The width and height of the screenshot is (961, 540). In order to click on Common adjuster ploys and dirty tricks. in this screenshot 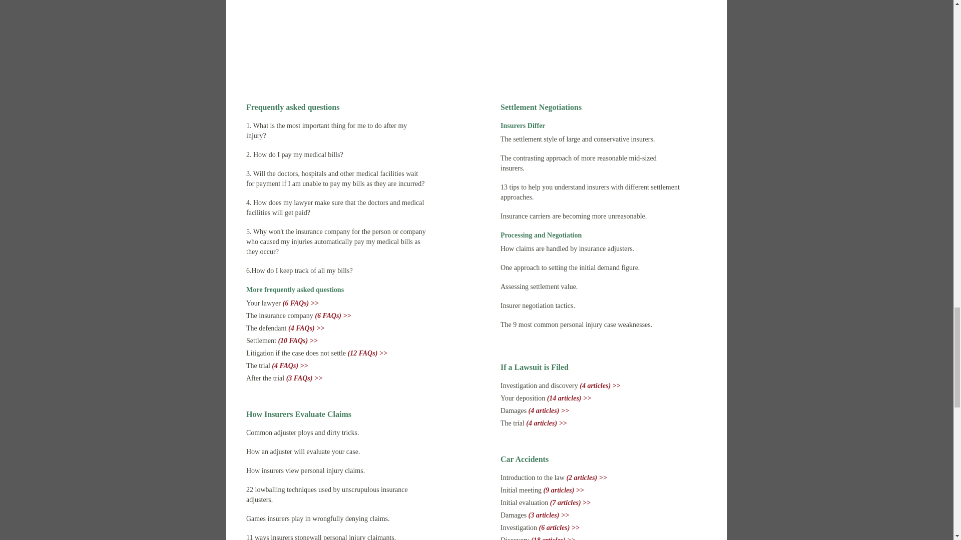, I will do `click(302, 432)`.